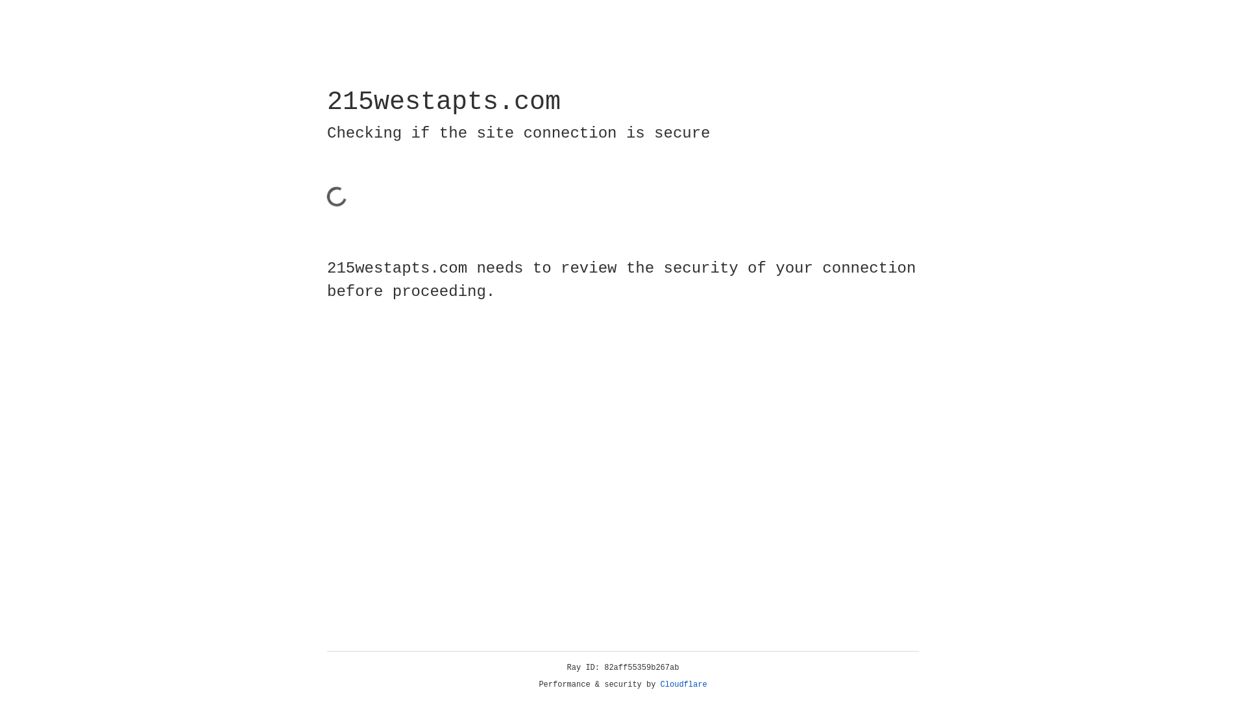 The height and width of the screenshot is (701, 1246). What do you see at coordinates (684, 685) in the screenshot?
I see `Cloudflare` at bounding box center [684, 685].